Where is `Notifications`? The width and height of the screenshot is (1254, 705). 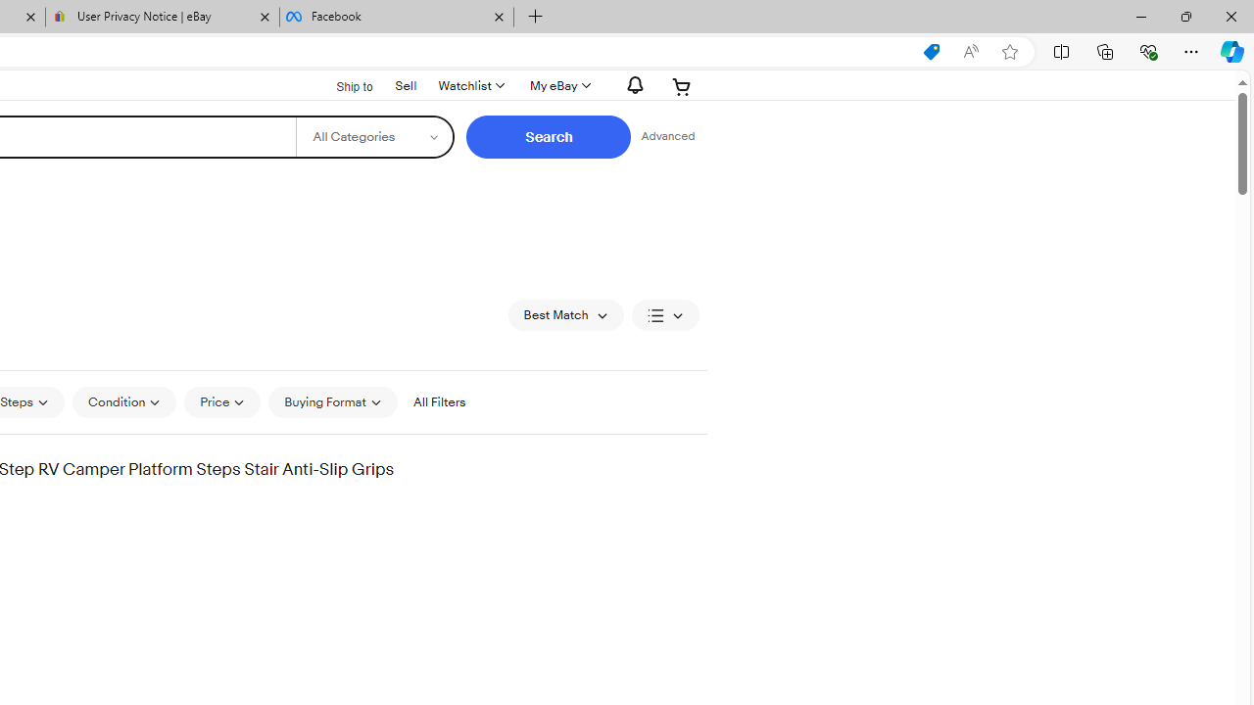 Notifications is located at coordinates (629, 85).